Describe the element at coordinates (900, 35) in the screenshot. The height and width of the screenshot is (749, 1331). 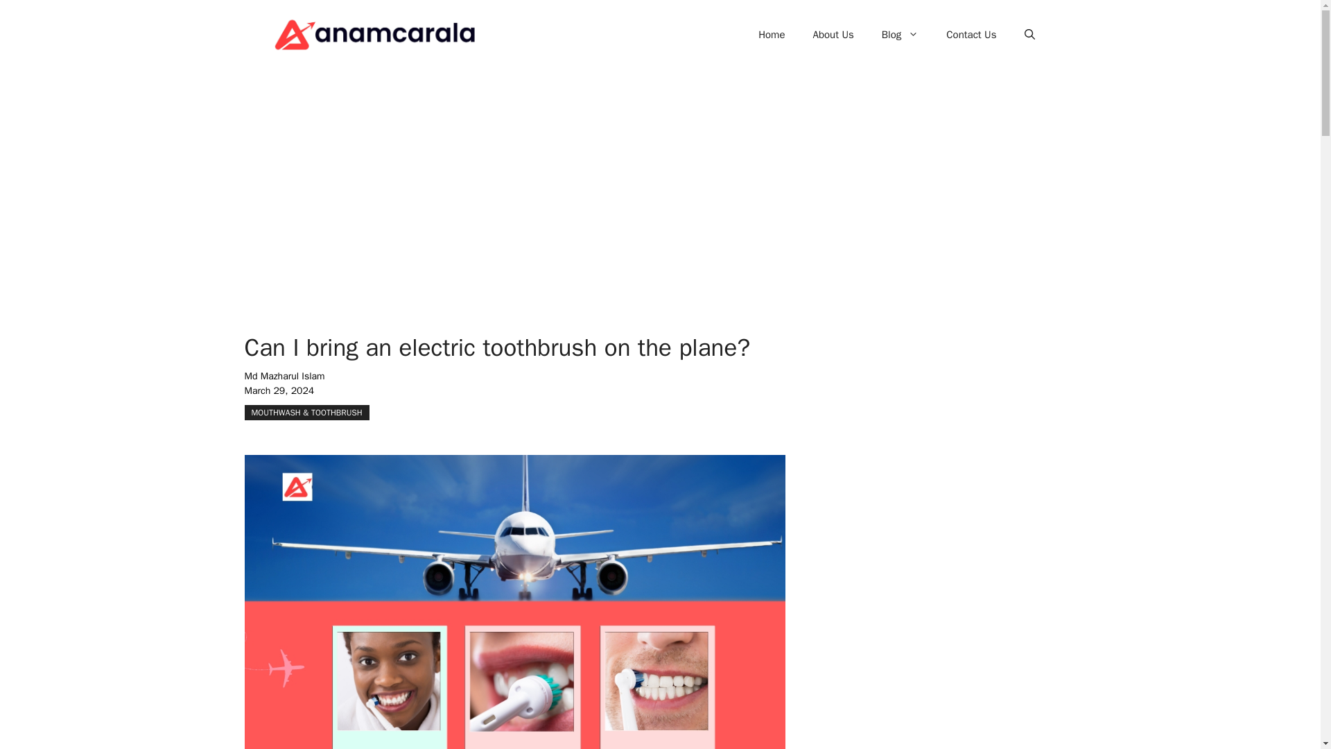
I see `Blog` at that location.